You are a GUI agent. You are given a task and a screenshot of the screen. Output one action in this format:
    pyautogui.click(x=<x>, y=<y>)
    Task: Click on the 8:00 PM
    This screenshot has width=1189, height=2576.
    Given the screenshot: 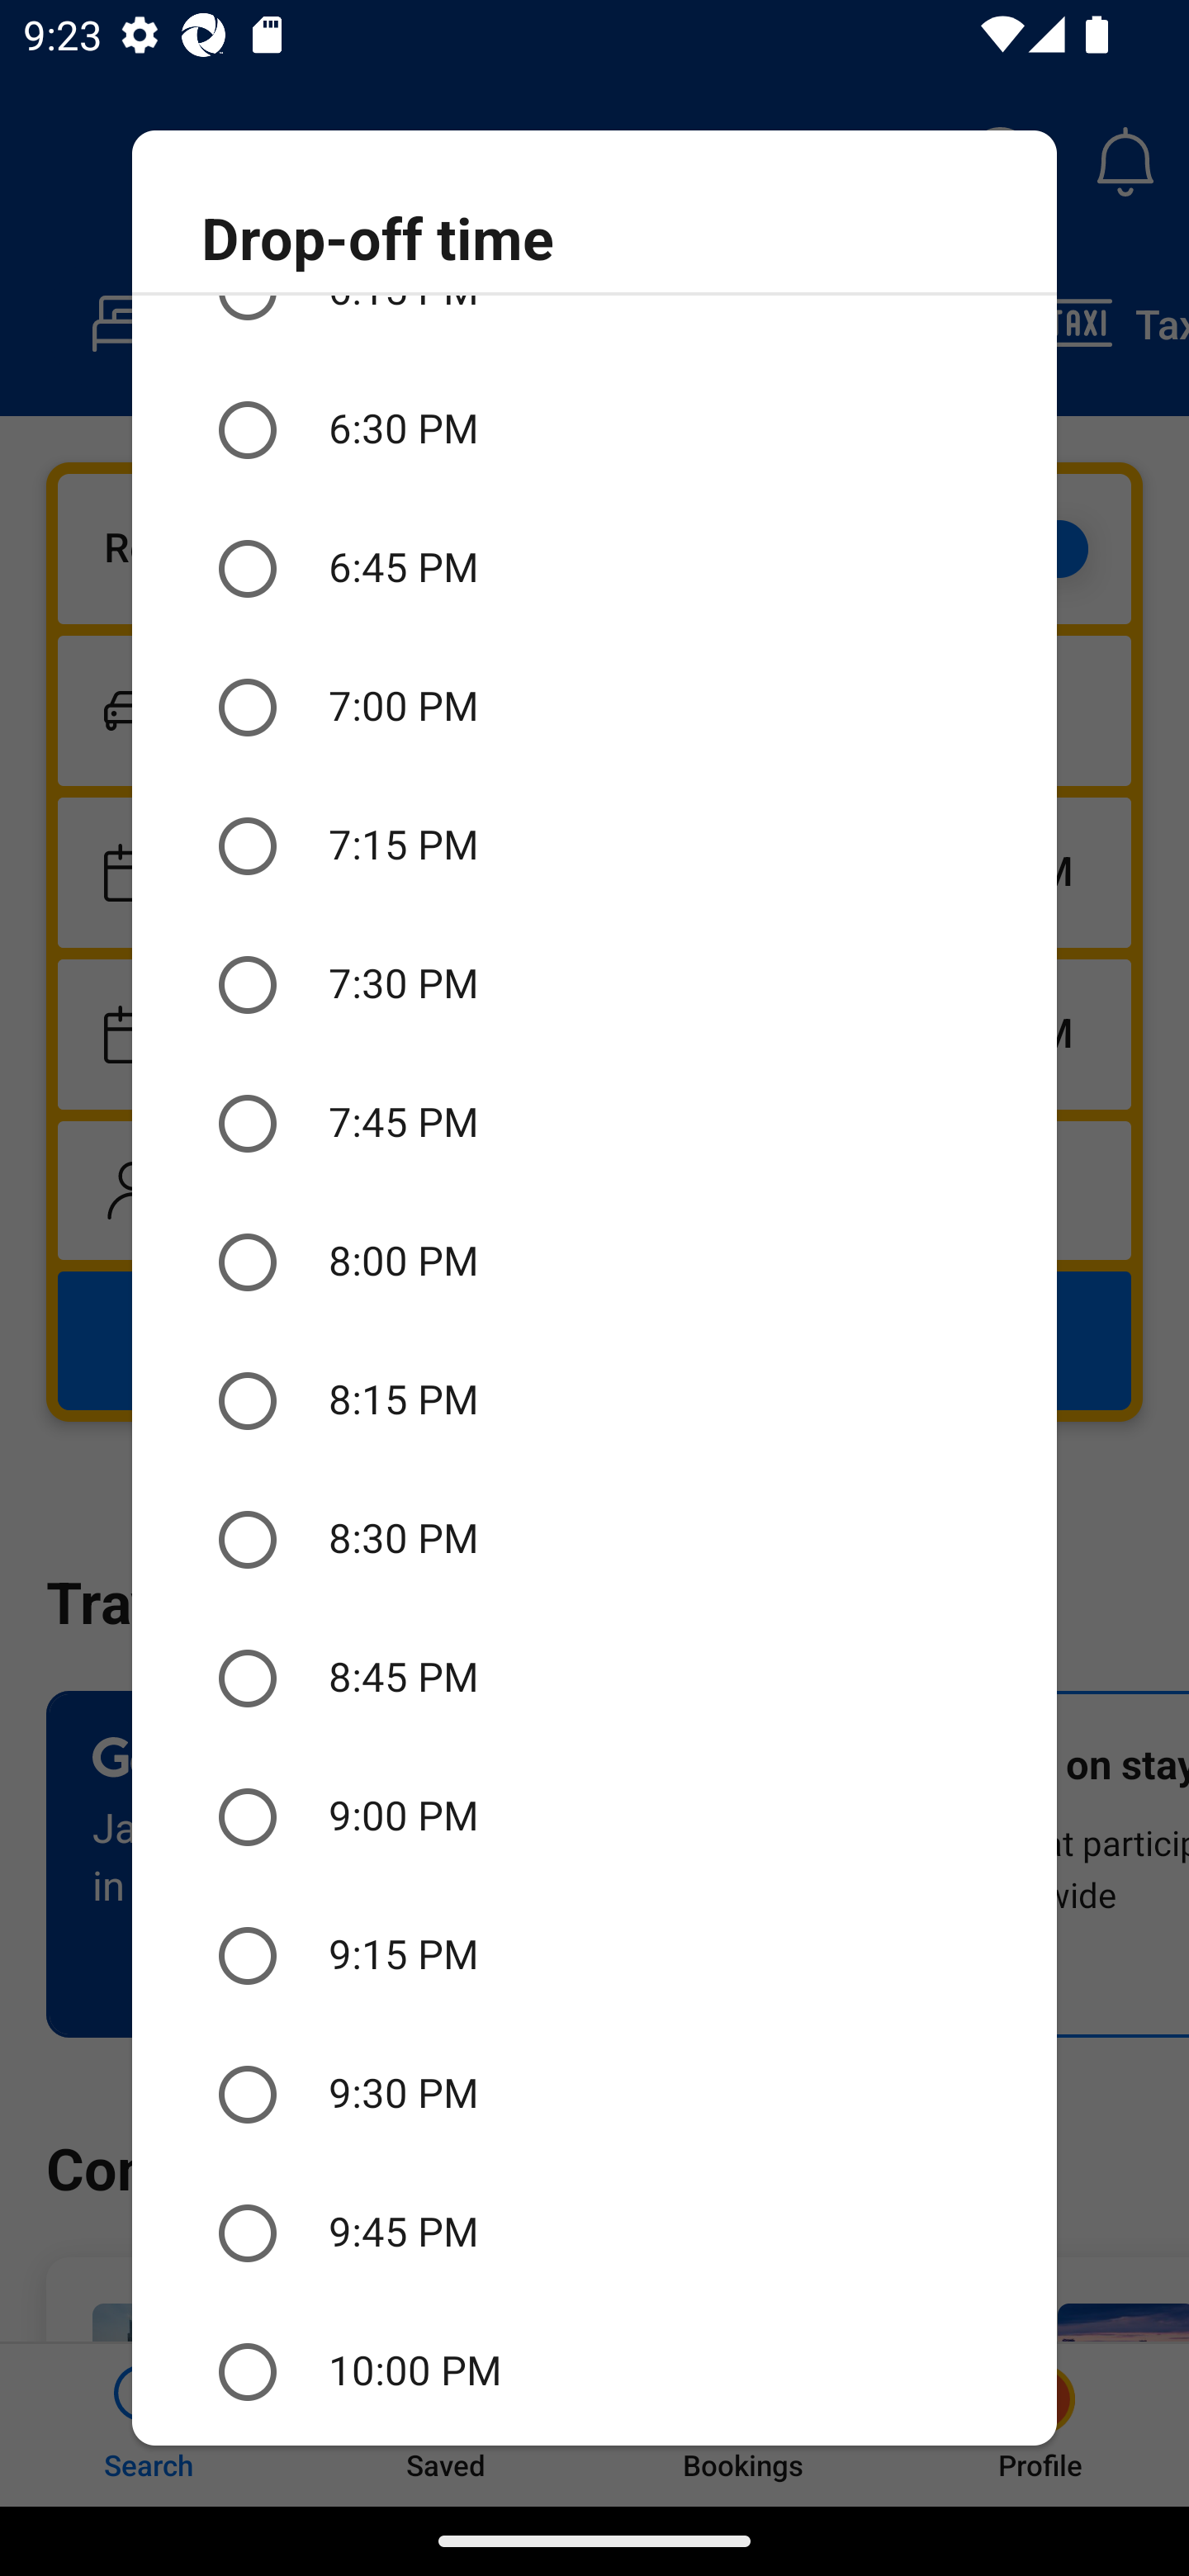 What is the action you would take?
    pyautogui.click(x=594, y=1262)
    